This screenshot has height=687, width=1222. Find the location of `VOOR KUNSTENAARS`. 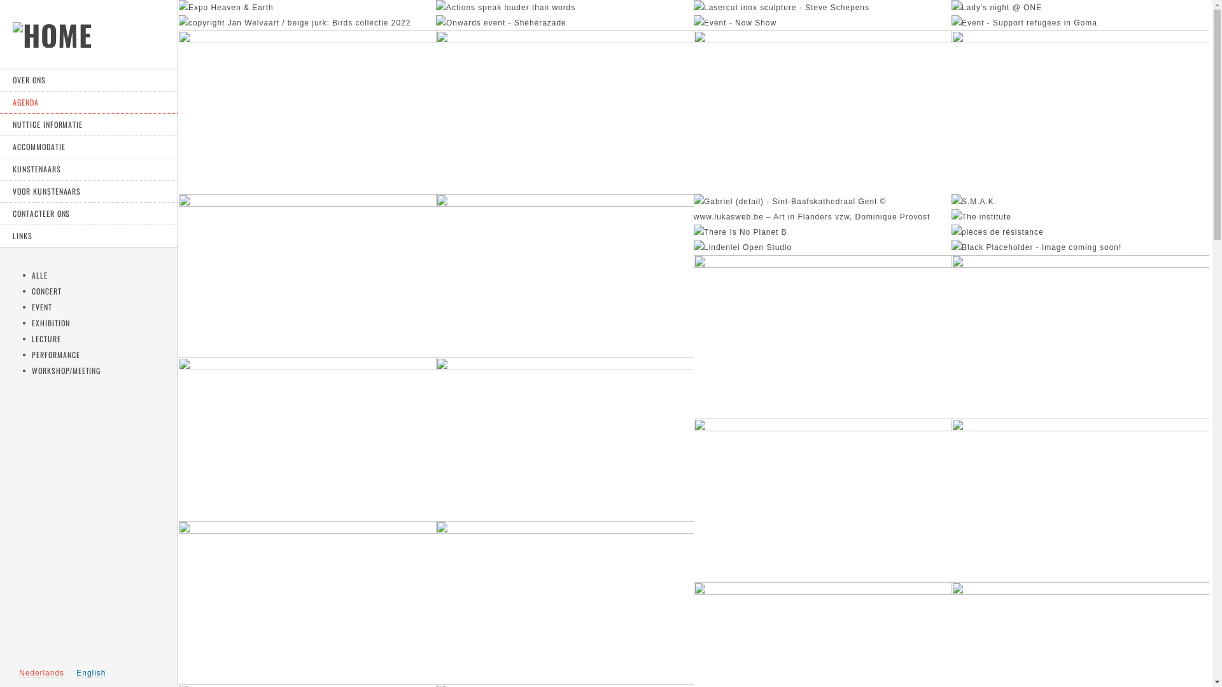

VOOR KUNSTENAARS is located at coordinates (89, 192).